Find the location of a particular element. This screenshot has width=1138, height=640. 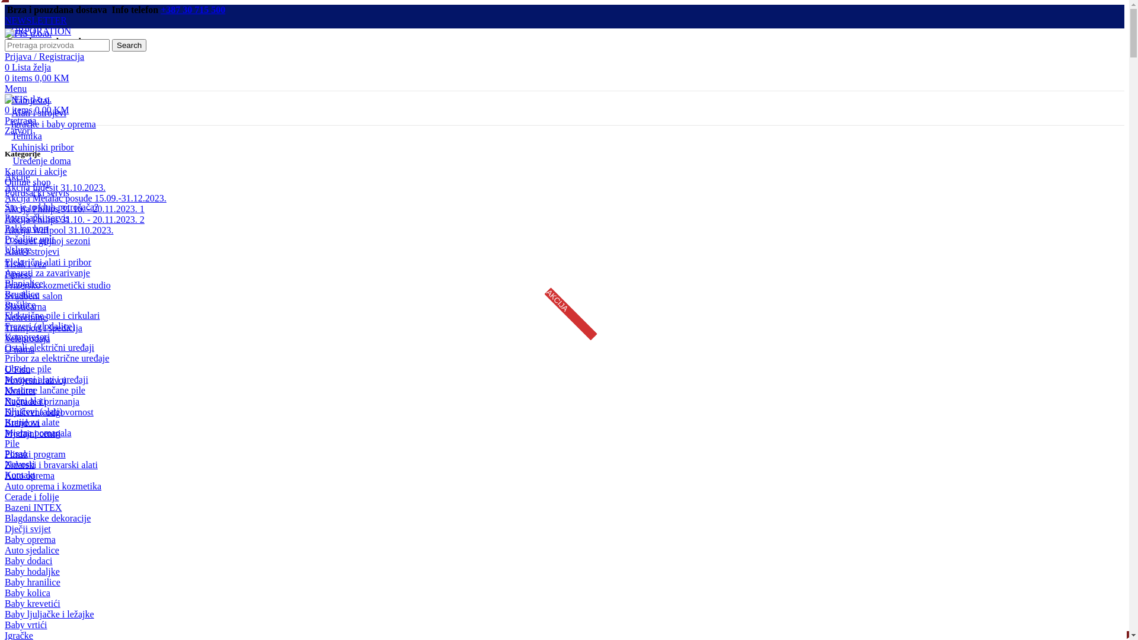

0 items 0,00 KM is located at coordinates (37, 78).